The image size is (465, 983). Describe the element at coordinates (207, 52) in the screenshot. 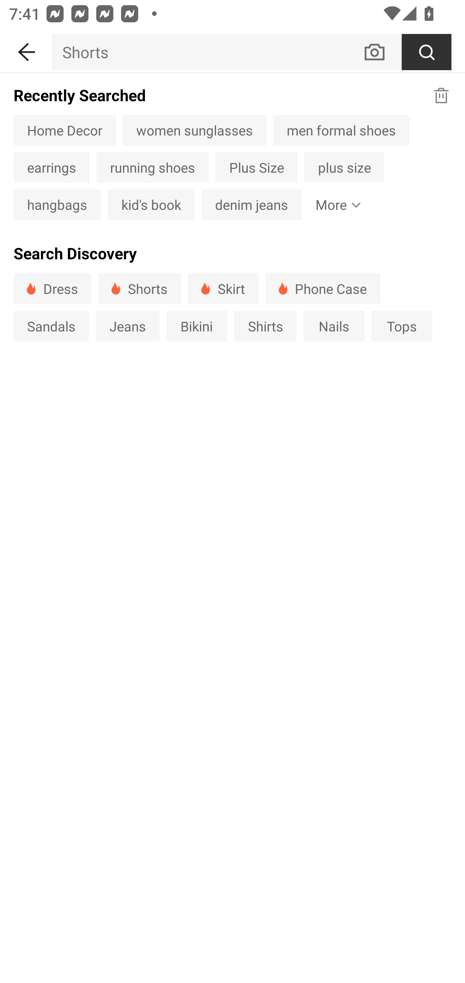

I see `Shorts` at that location.